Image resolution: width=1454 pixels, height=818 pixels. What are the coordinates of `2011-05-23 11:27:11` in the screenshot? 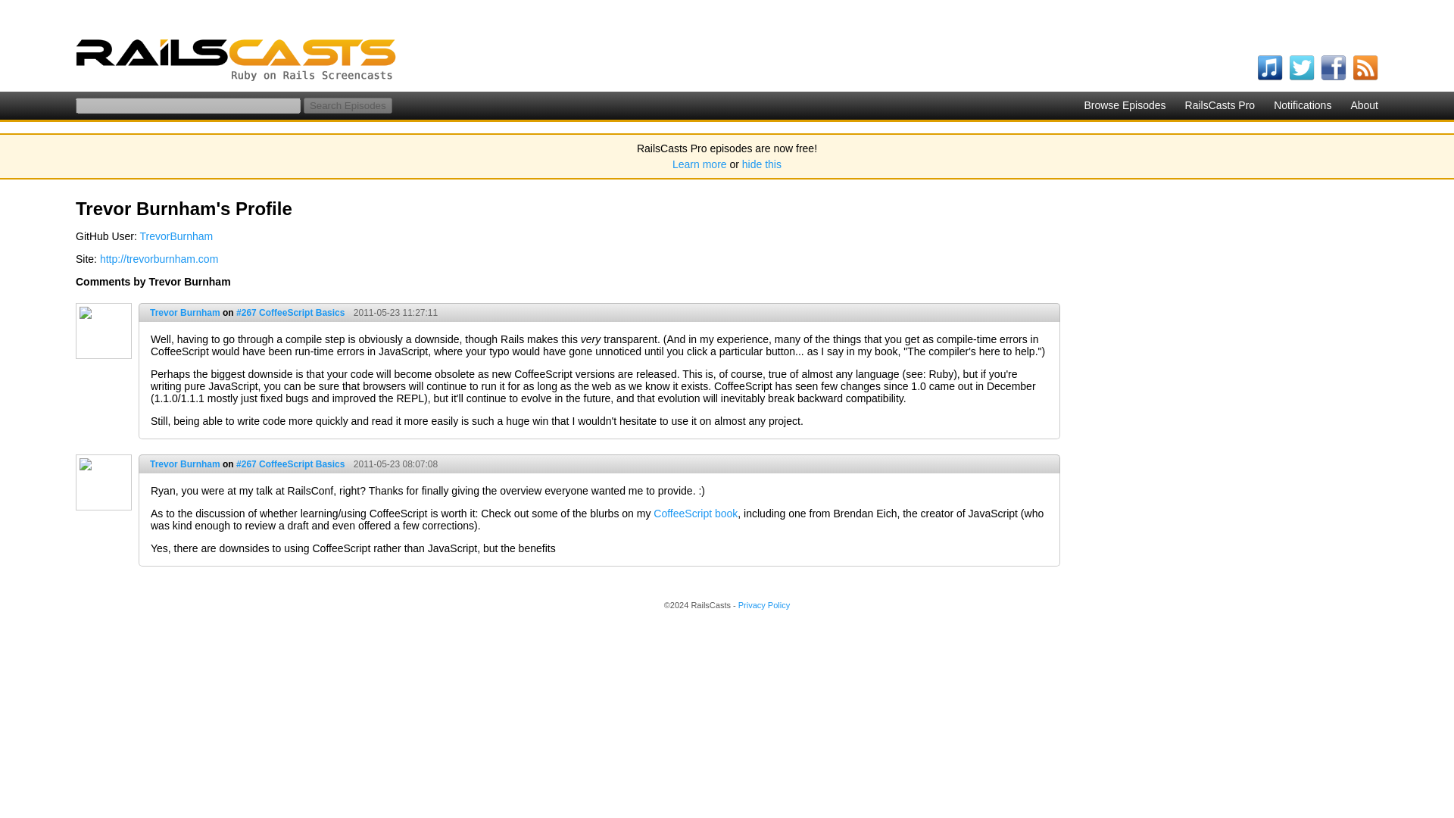 It's located at (392, 313).